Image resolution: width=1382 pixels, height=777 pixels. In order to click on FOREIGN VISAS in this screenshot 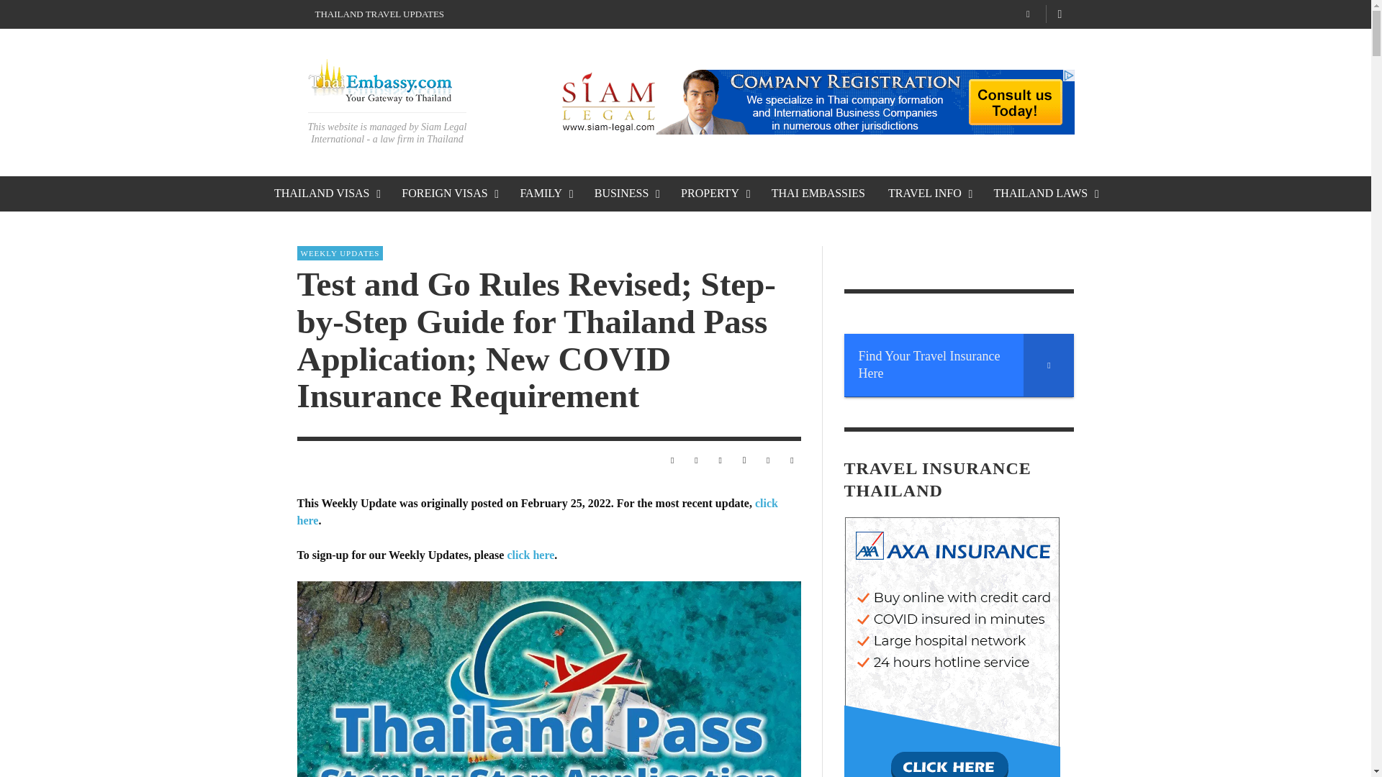, I will do `click(449, 194)`.